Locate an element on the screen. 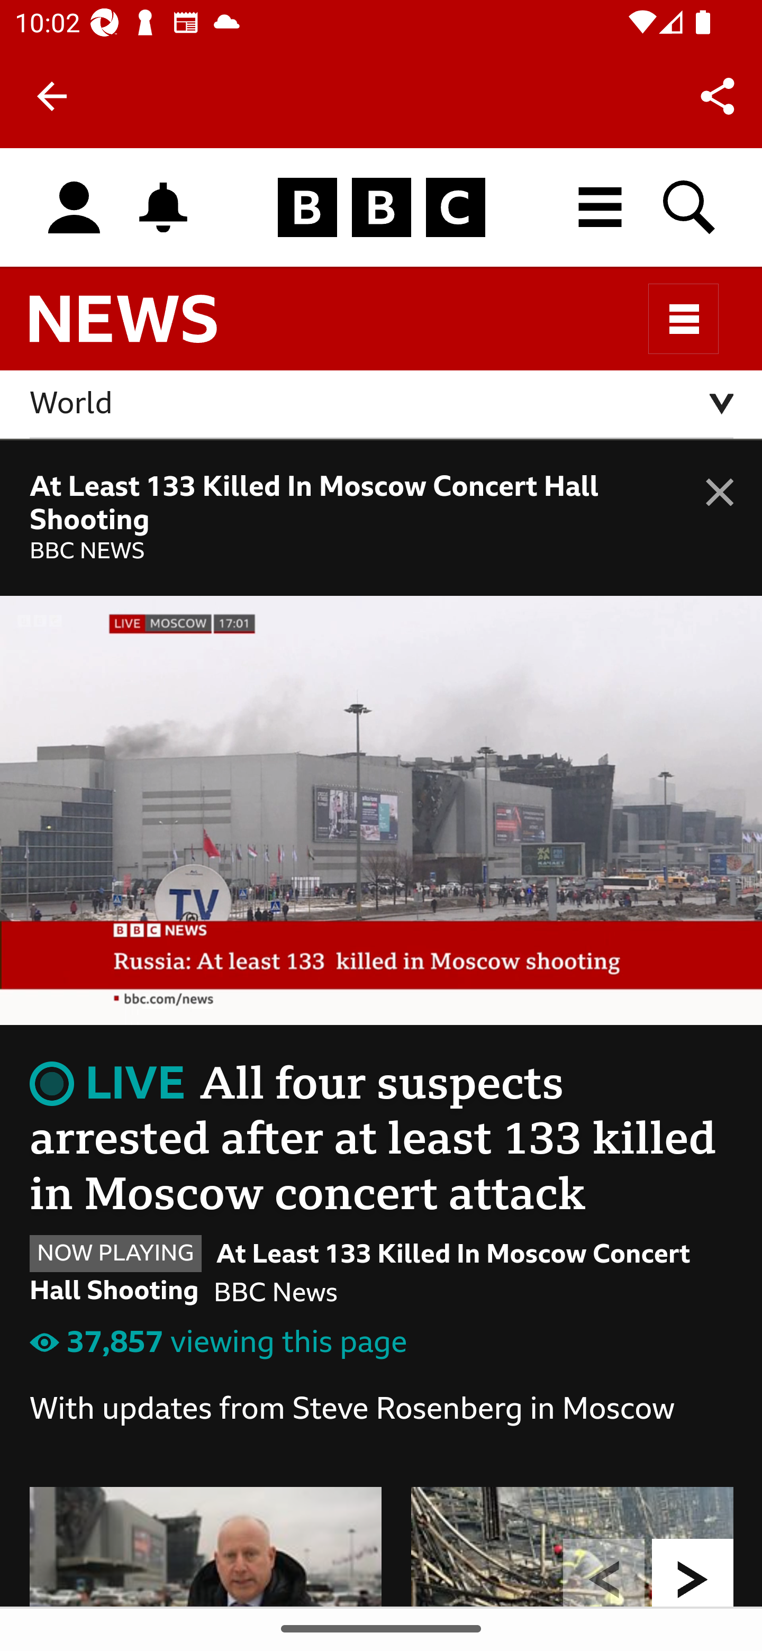 This screenshot has width=762, height=1651. Homepage is located at coordinates (381, 208).